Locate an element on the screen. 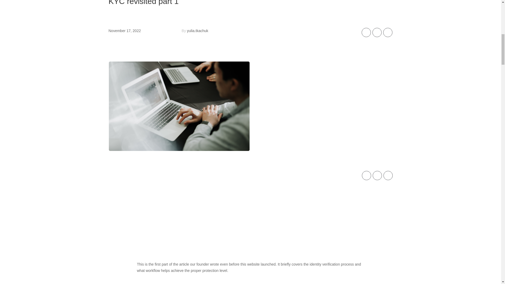 The width and height of the screenshot is (505, 284). fb is located at coordinates (366, 32).